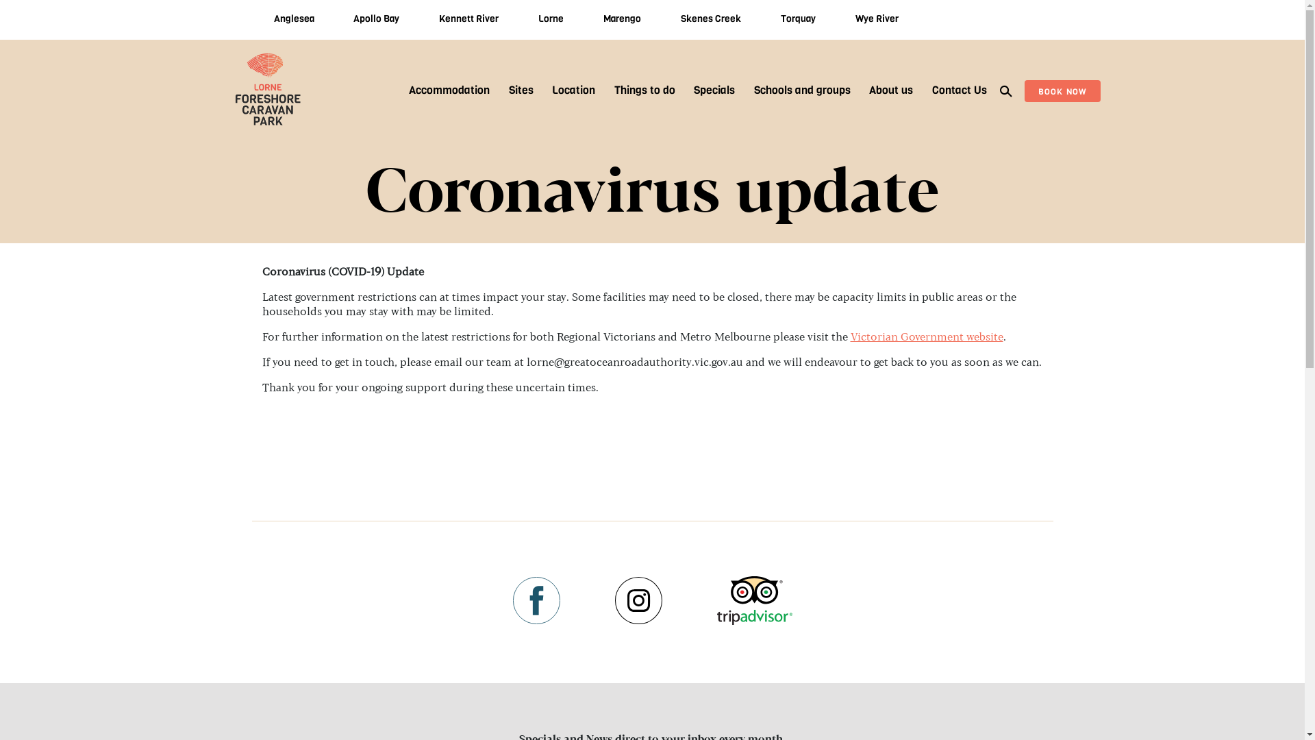 The height and width of the screenshot is (740, 1315). What do you see at coordinates (891, 90) in the screenshot?
I see `About us` at bounding box center [891, 90].